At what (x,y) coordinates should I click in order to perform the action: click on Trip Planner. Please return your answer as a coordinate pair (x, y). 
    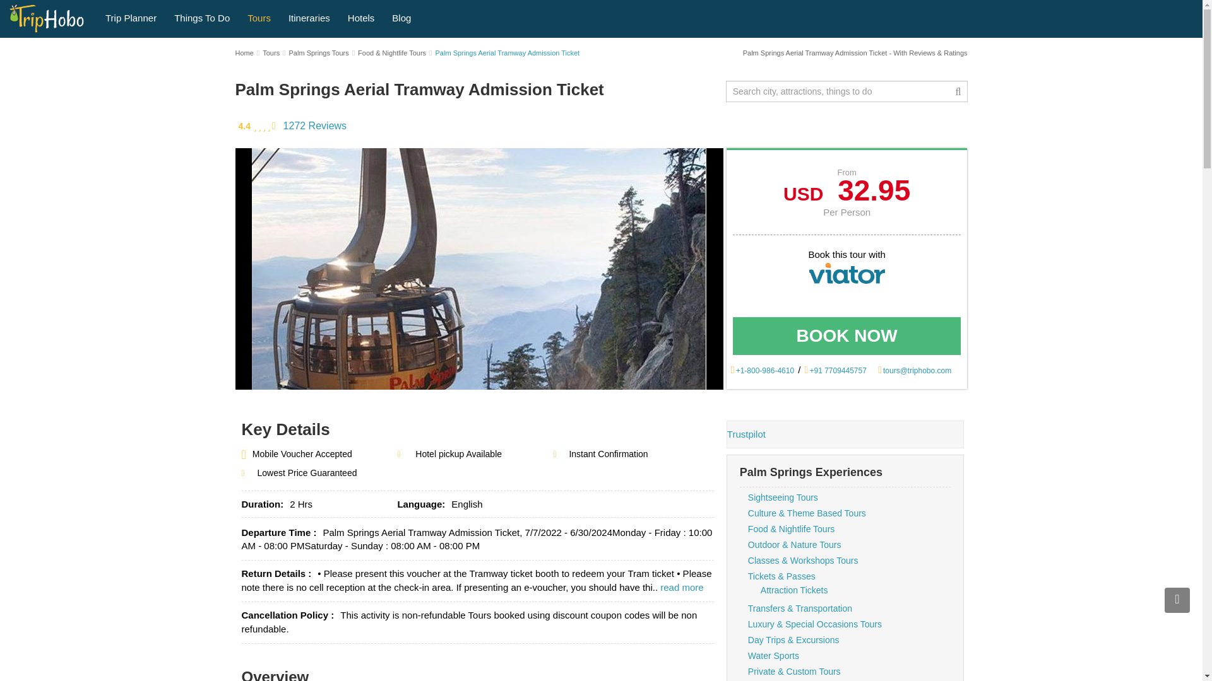
    Looking at the image, I should click on (131, 17).